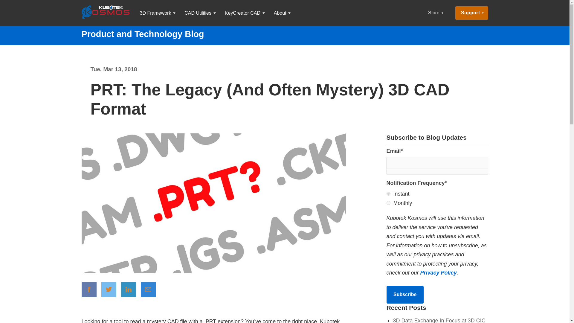 The image size is (574, 323). What do you see at coordinates (405, 294) in the screenshot?
I see `Subscribe` at bounding box center [405, 294].